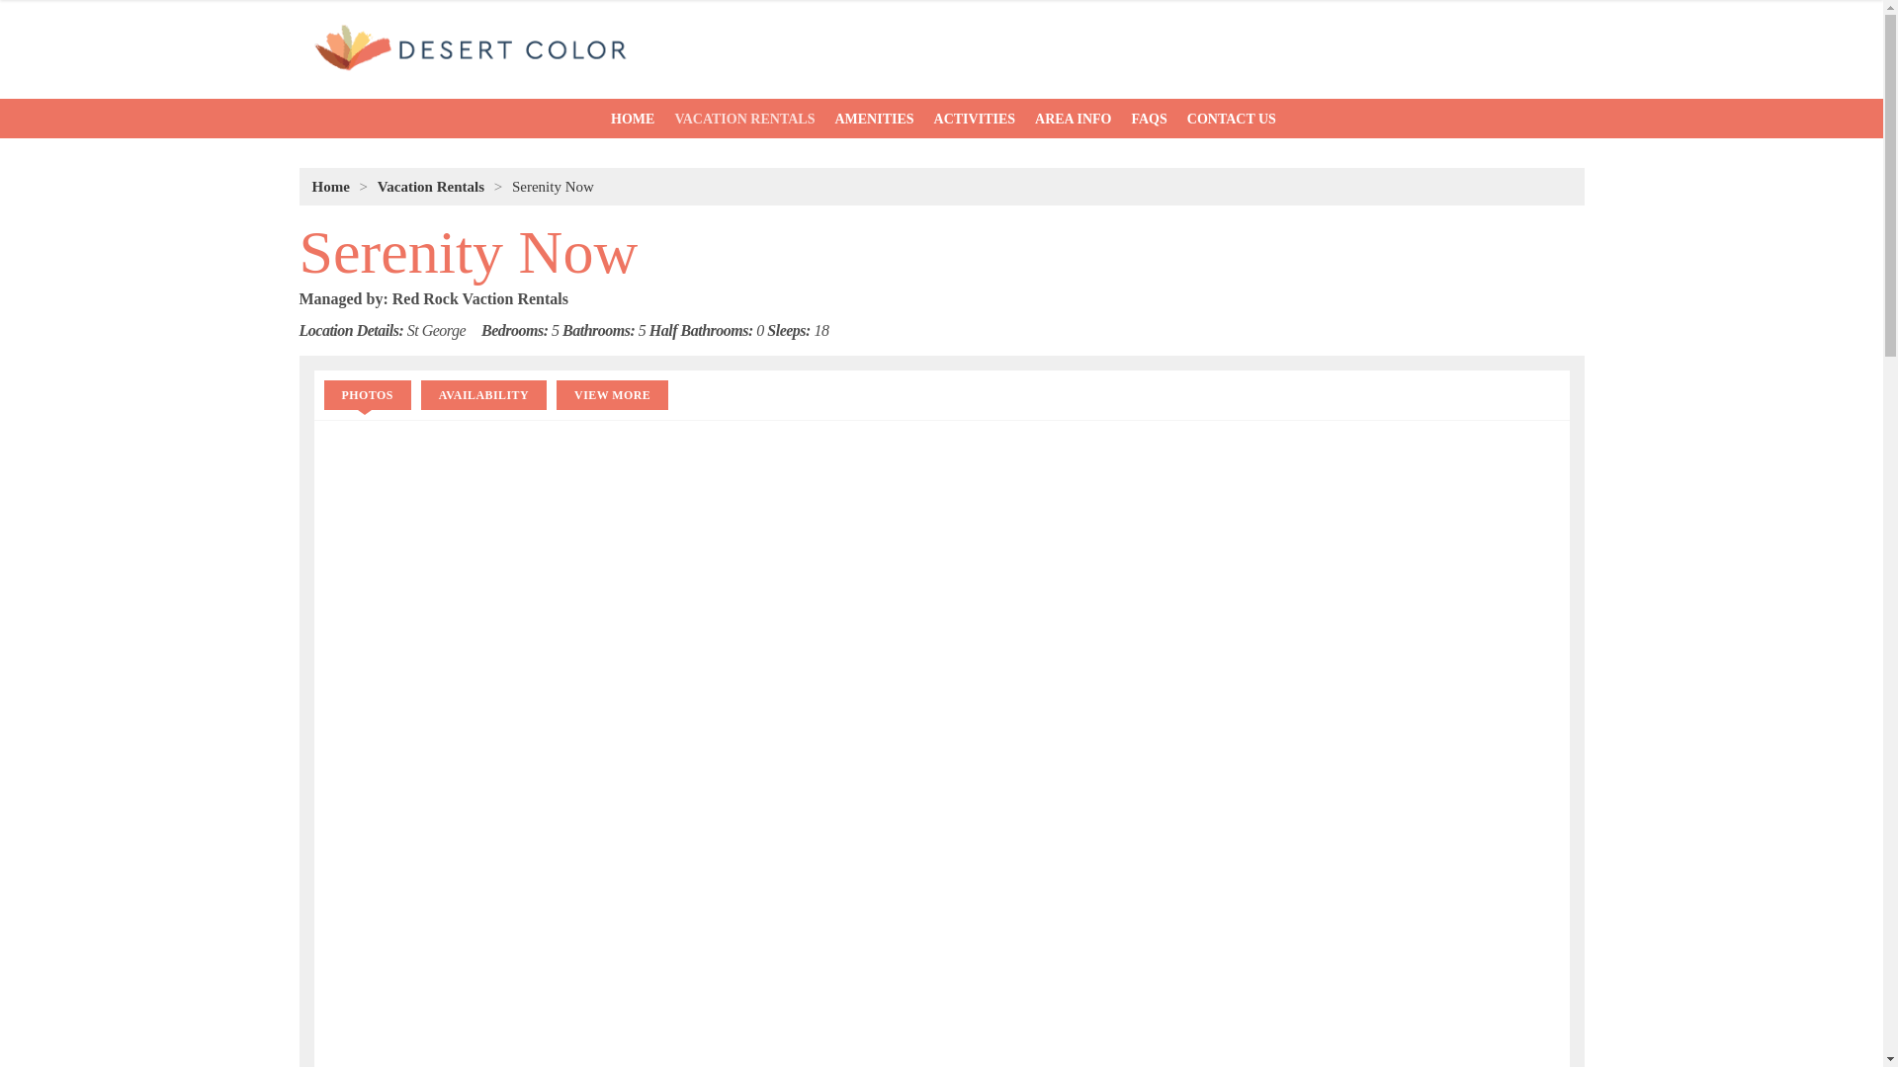 This screenshot has width=1898, height=1067. What do you see at coordinates (1232, 119) in the screenshot?
I see `CONTACT US` at bounding box center [1232, 119].